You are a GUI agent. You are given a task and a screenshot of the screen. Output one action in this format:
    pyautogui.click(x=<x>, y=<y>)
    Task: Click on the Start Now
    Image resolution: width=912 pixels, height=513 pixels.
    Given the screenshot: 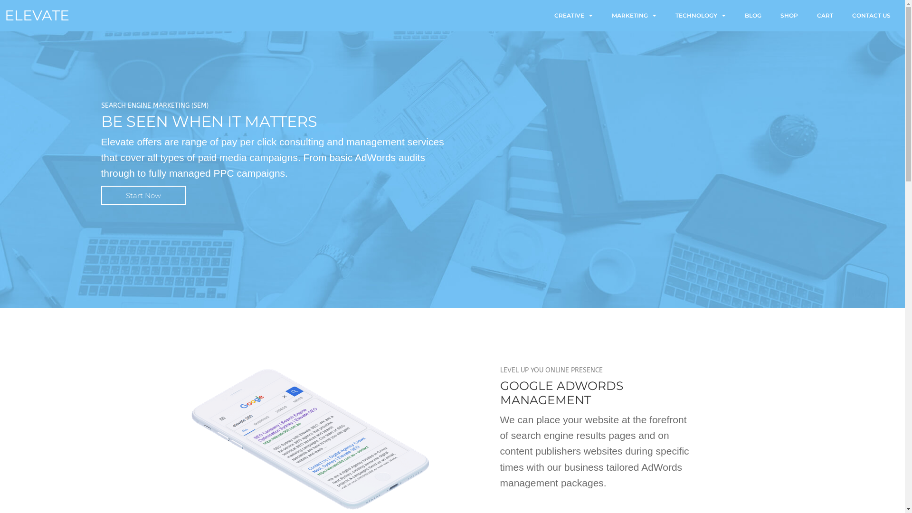 What is the action you would take?
    pyautogui.click(x=143, y=196)
    